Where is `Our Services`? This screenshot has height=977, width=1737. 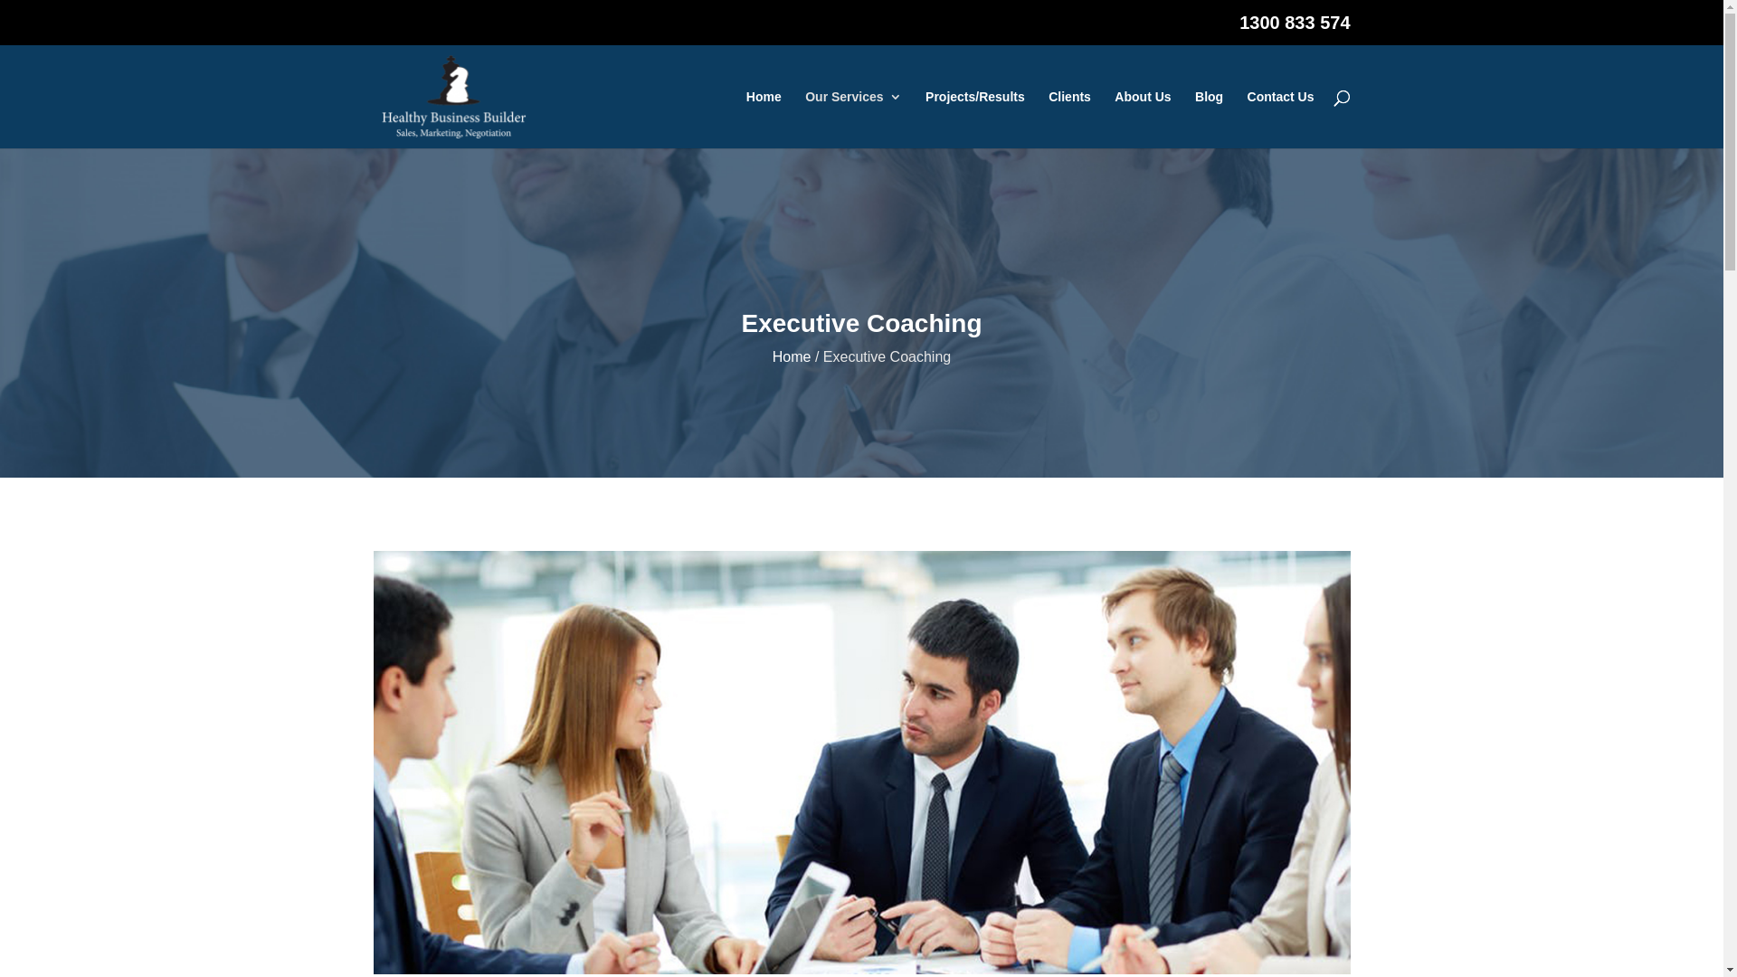 Our Services is located at coordinates (853, 119).